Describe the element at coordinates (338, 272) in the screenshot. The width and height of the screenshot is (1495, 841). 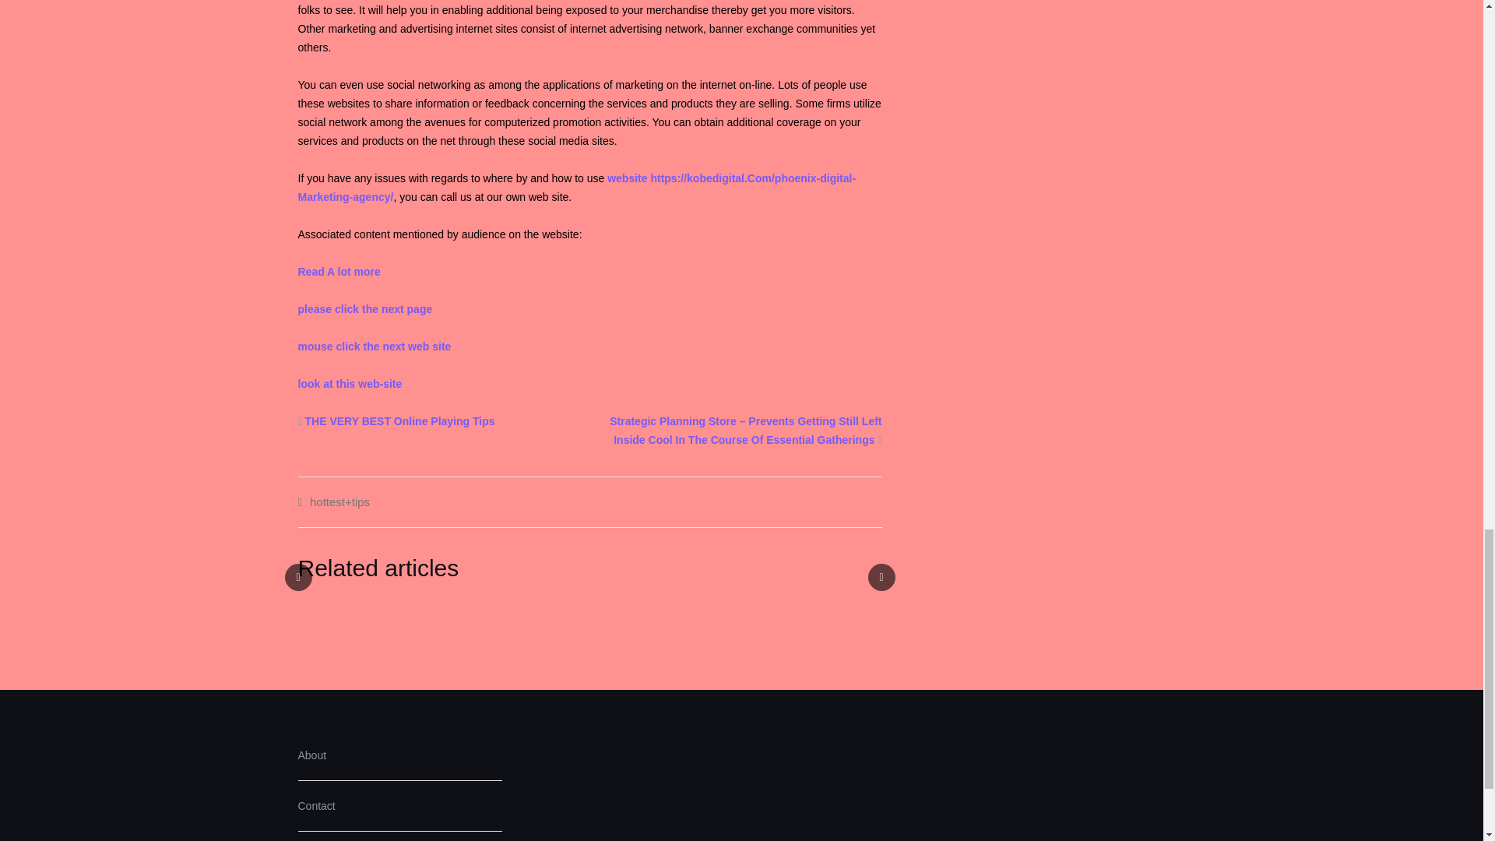
I see `Read A lot more` at that location.